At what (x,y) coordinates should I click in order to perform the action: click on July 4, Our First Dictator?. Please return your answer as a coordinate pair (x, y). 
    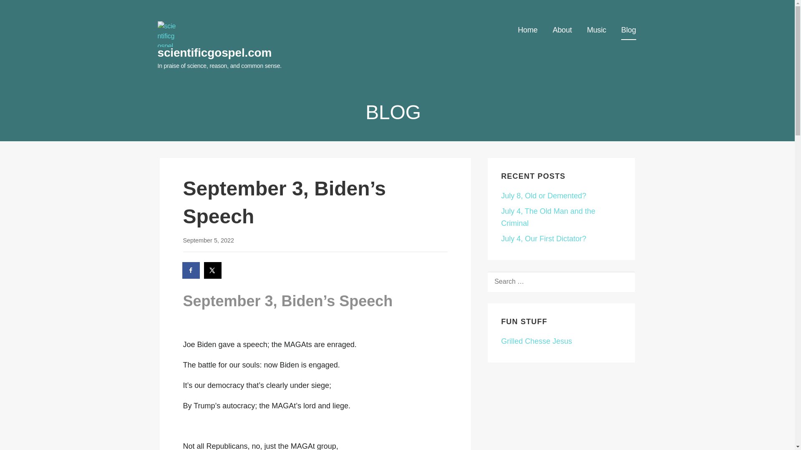
    Looking at the image, I should click on (544, 238).